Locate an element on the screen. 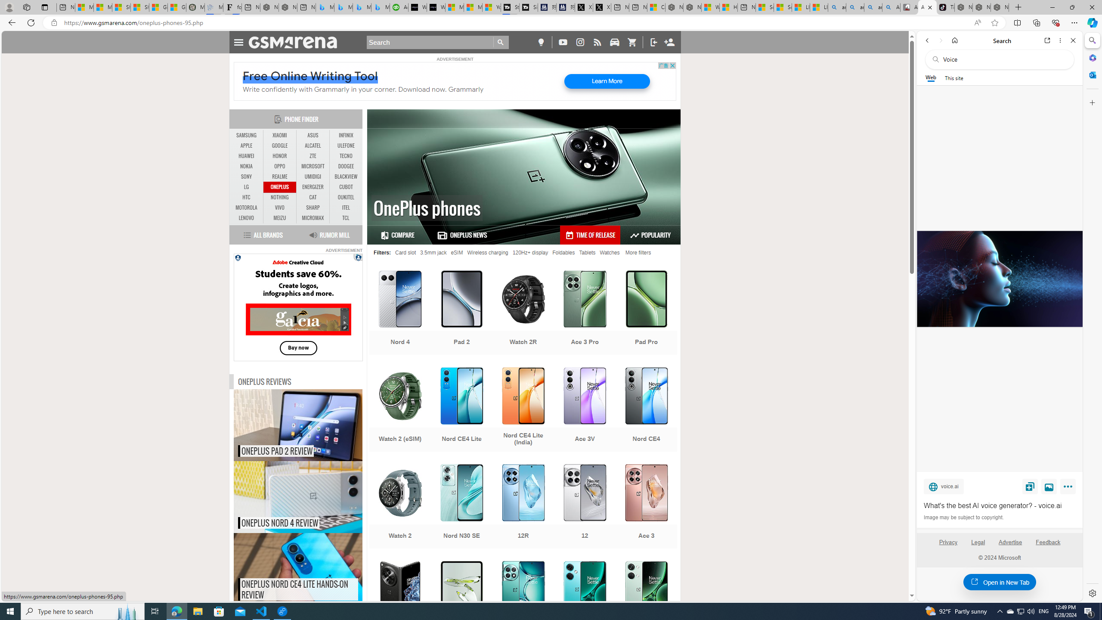 This screenshot has width=1102, height=620. MEIZU is located at coordinates (280, 218).